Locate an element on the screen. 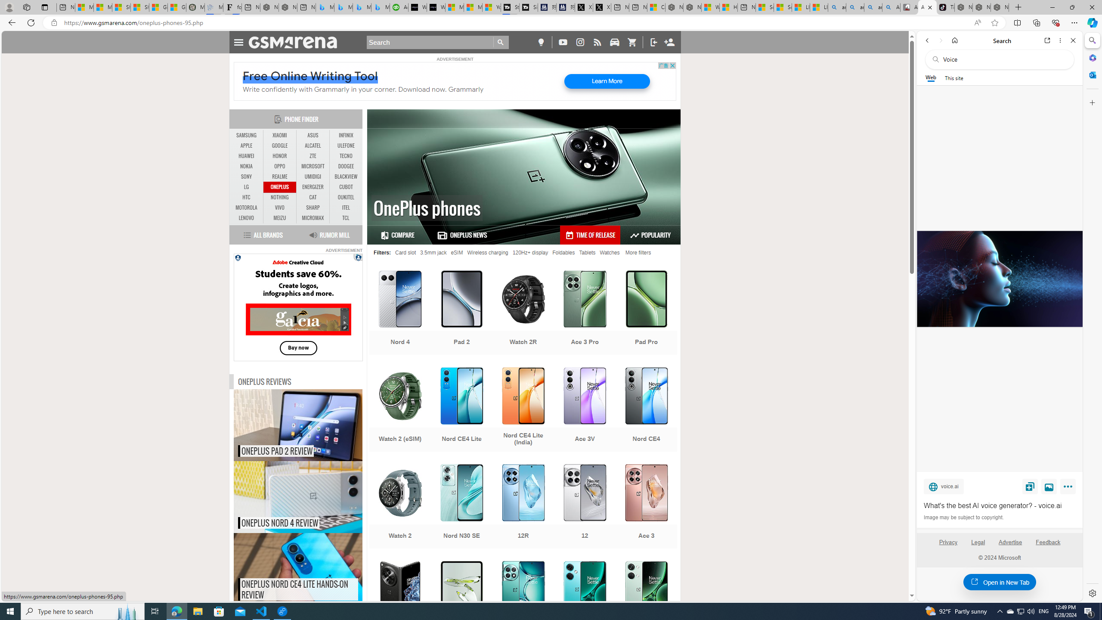 This screenshot has width=1102, height=620. MEIZU is located at coordinates (280, 218).